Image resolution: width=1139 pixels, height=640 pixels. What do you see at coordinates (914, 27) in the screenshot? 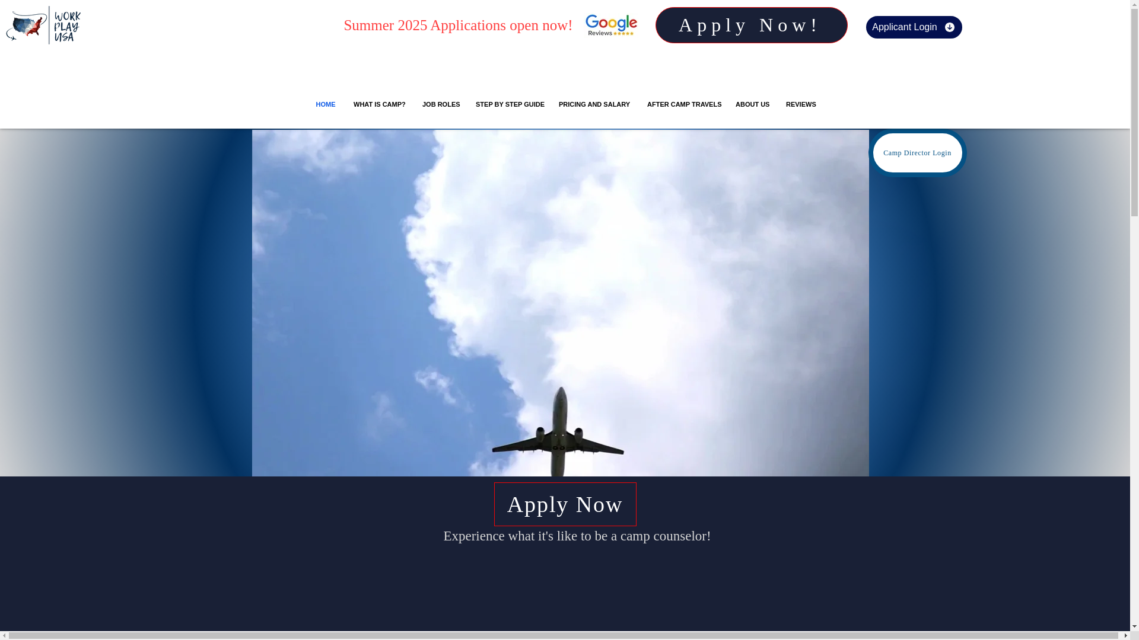
I see `Applicant Login` at bounding box center [914, 27].